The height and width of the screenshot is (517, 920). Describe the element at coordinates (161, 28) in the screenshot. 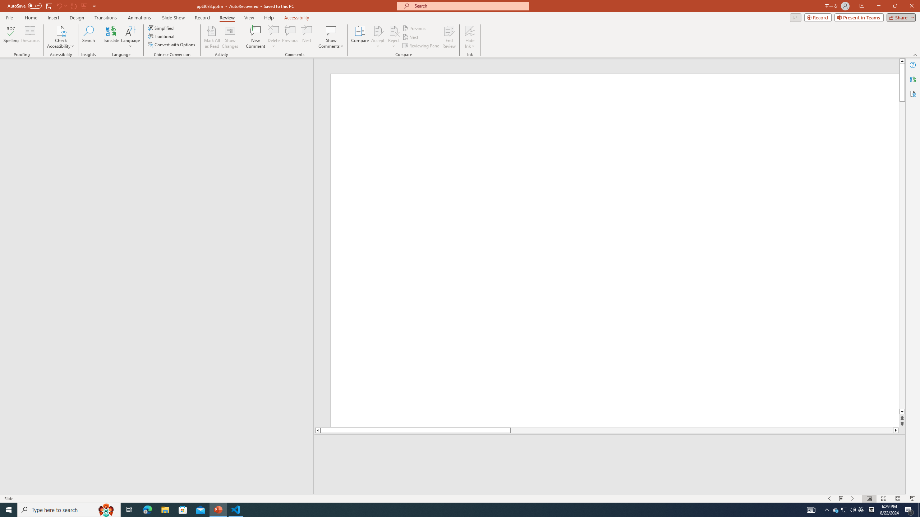

I see `Simplified` at that location.